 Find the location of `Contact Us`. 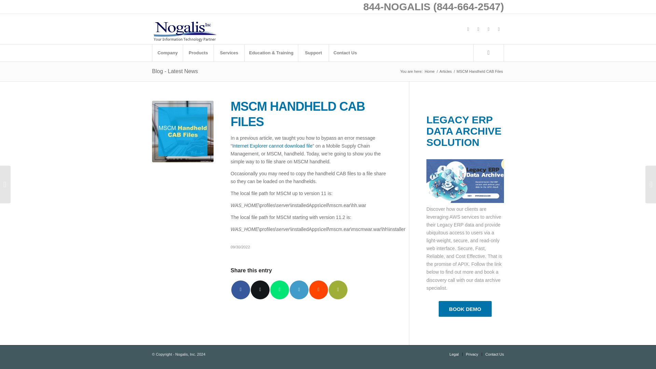

Contact Us is located at coordinates (345, 53).